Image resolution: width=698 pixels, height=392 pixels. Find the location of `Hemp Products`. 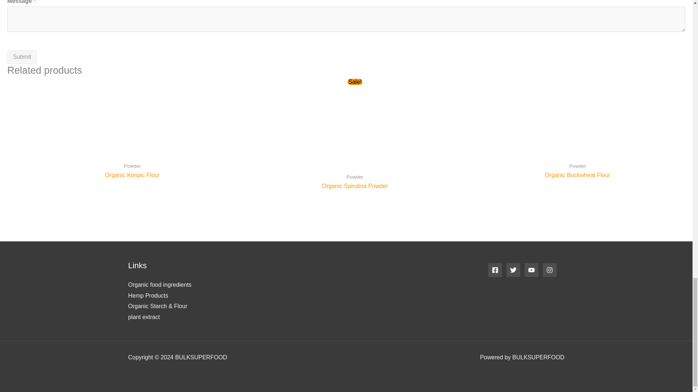

Hemp Products is located at coordinates (148, 295).